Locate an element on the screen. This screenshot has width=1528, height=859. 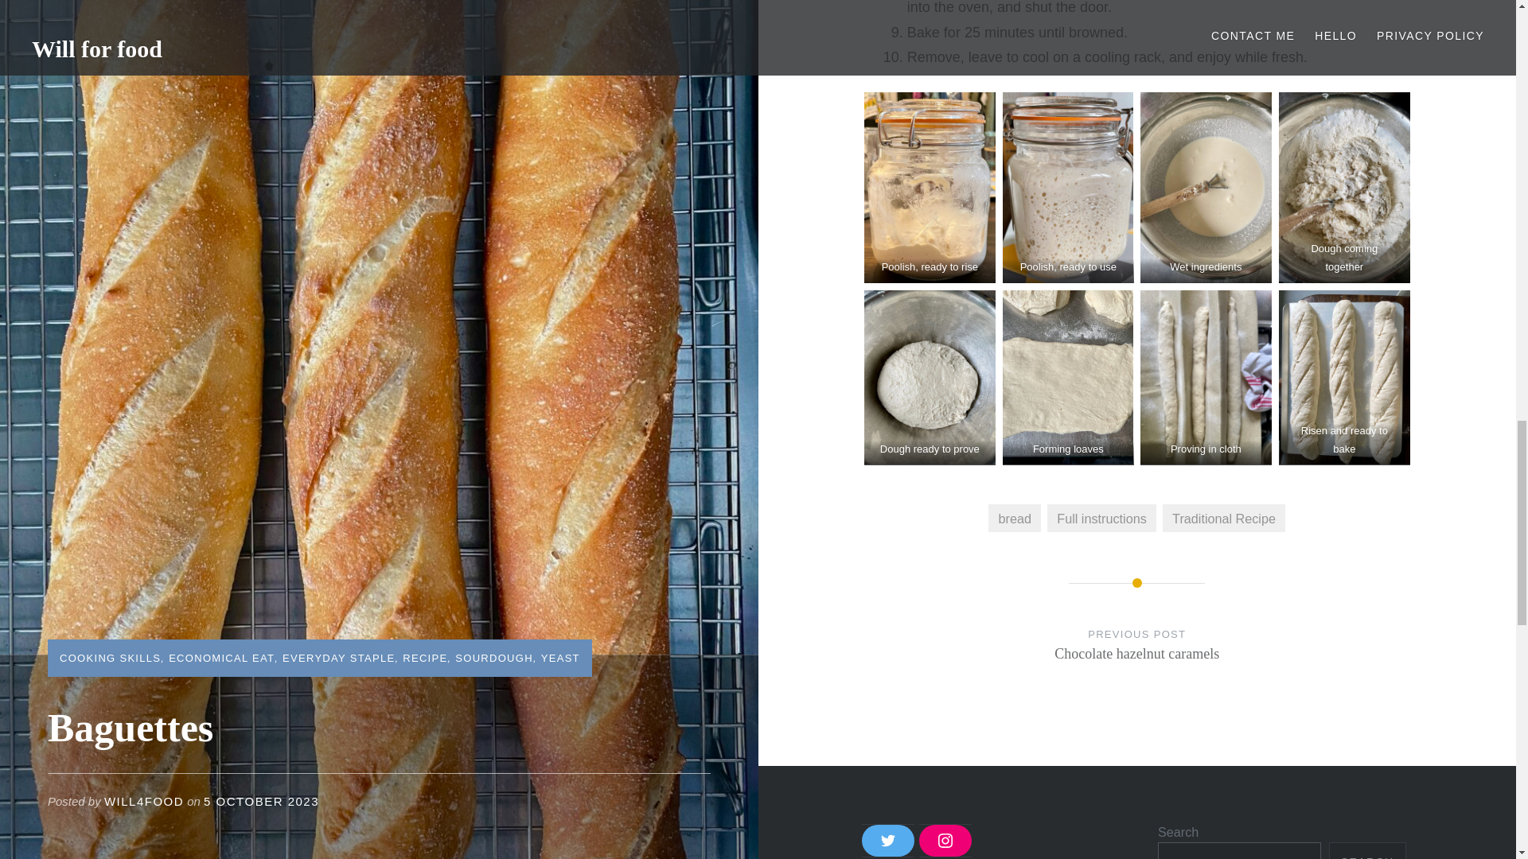
bread is located at coordinates (1367, 851).